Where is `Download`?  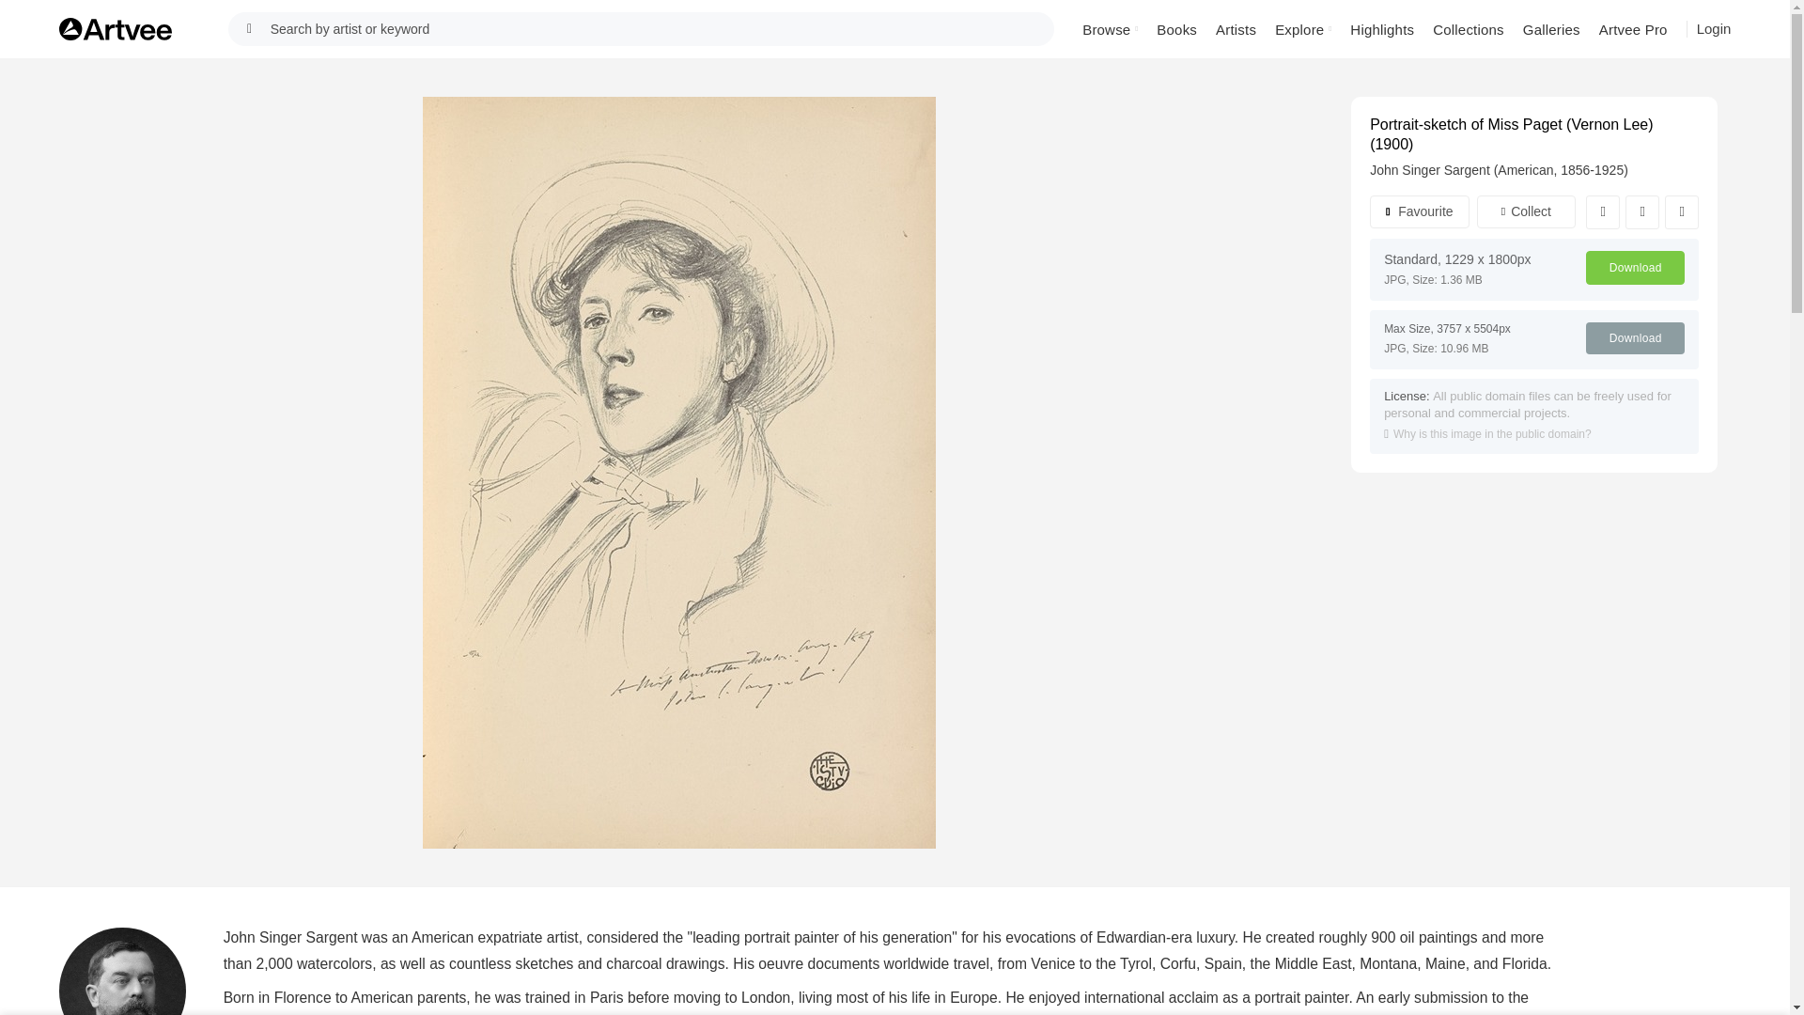 Download is located at coordinates (1635, 338).